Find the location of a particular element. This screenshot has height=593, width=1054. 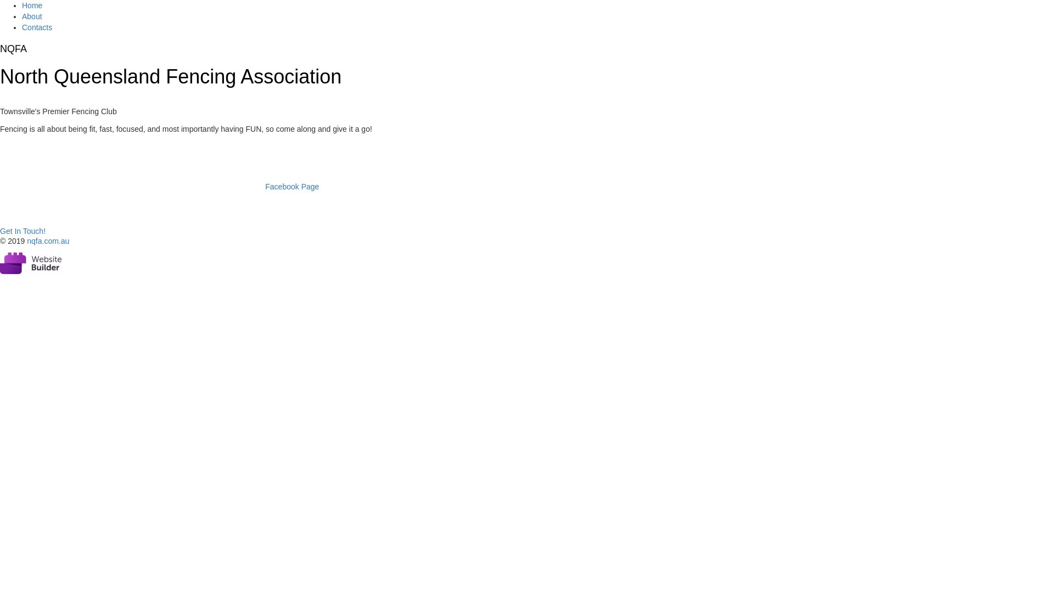

What is Fencing? is located at coordinates (64, 168).